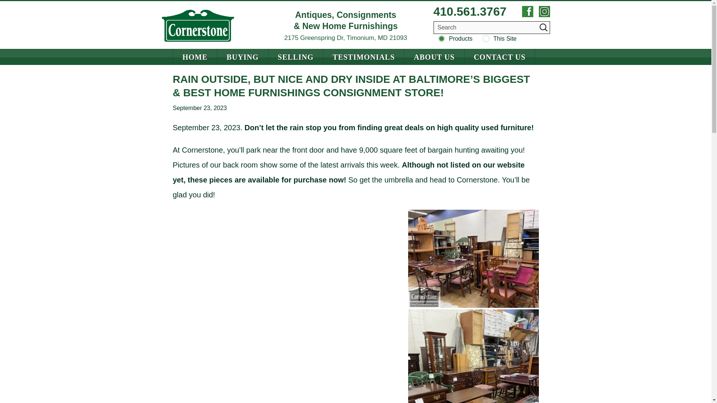 This screenshot has width=717, height=403. What do you see at coordinates (491, 28) in the screenshot?
I see `Search` at bounding box center [491, 28].